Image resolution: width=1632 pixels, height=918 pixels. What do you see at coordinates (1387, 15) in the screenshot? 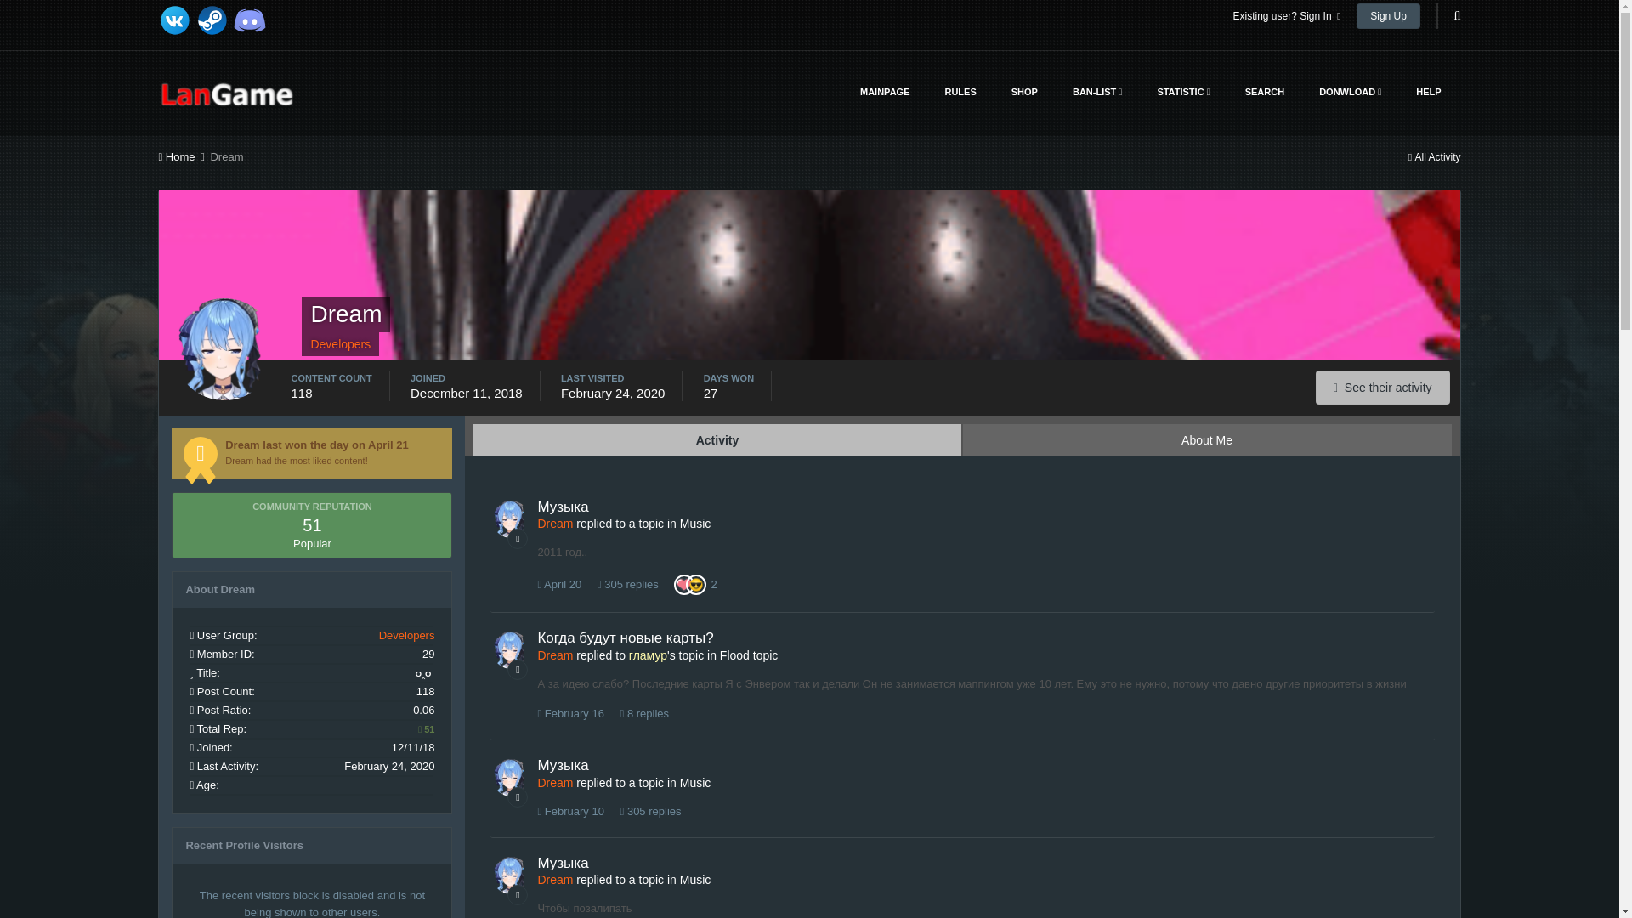
I see `Sign Up` at bounding box center [1387, 15].